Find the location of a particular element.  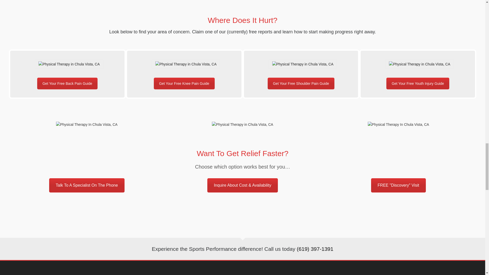

6 Ways to Overcome Shoulder Pain is located at coordinates (303, 64).